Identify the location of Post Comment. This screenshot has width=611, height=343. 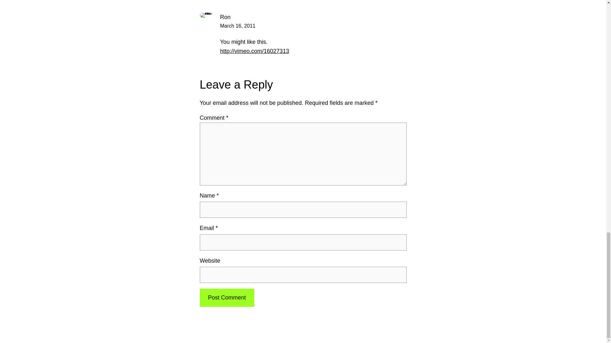
(227, 298).